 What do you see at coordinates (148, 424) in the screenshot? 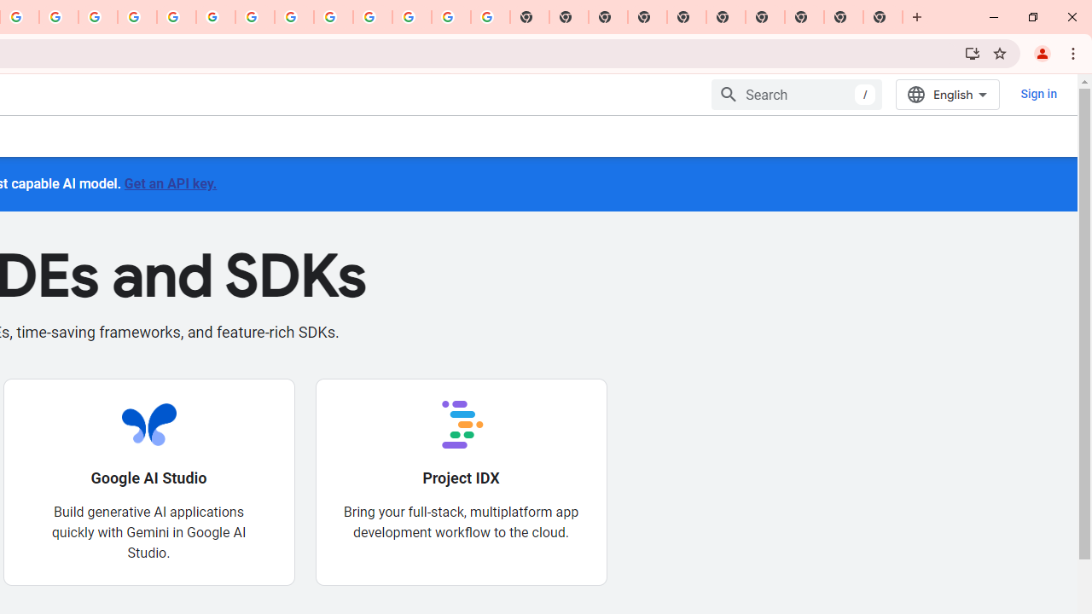
I see `Google AI Studio logo` at bounding box center [148, 424].